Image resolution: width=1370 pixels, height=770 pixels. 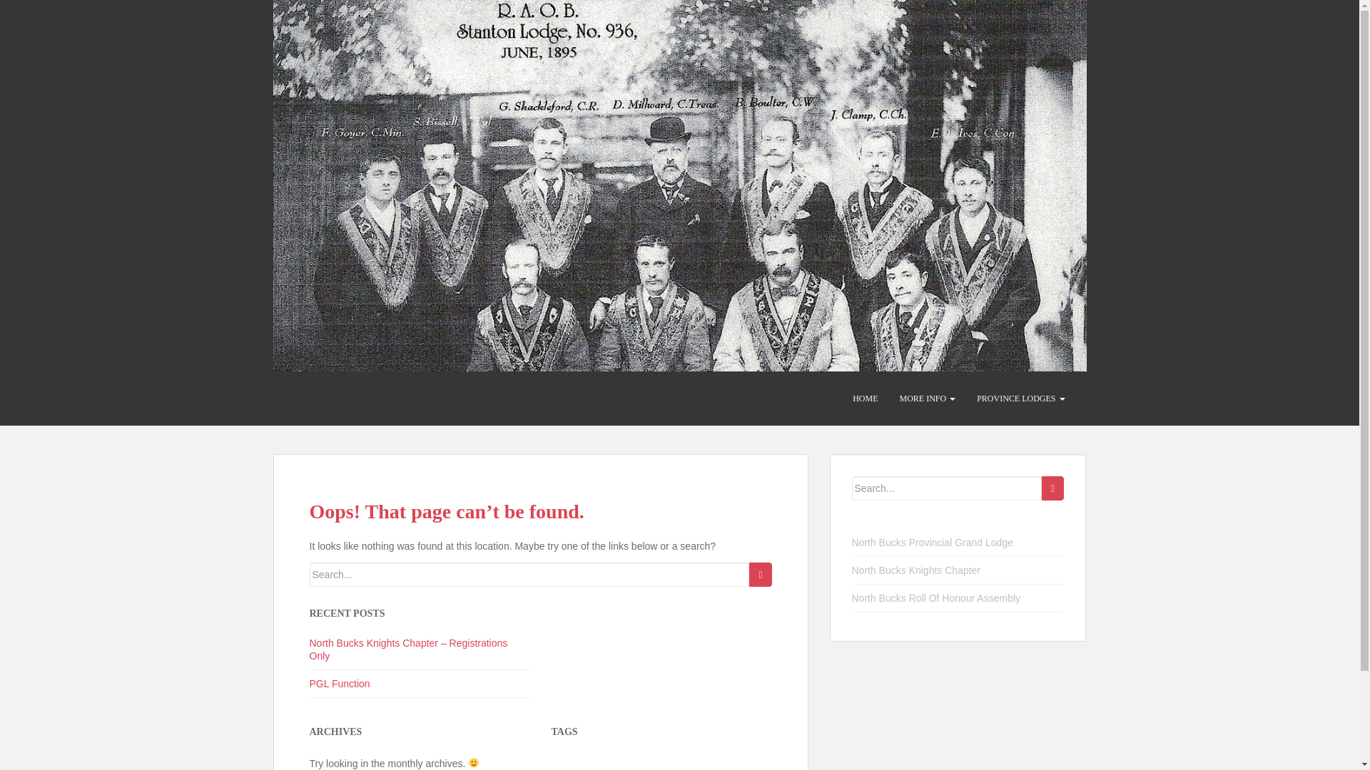 What do you see at coordinates (936, 597) in the screenshot?
I see `North Bucks Roll Of Honour Assembly` at bounding box center [936, 597].